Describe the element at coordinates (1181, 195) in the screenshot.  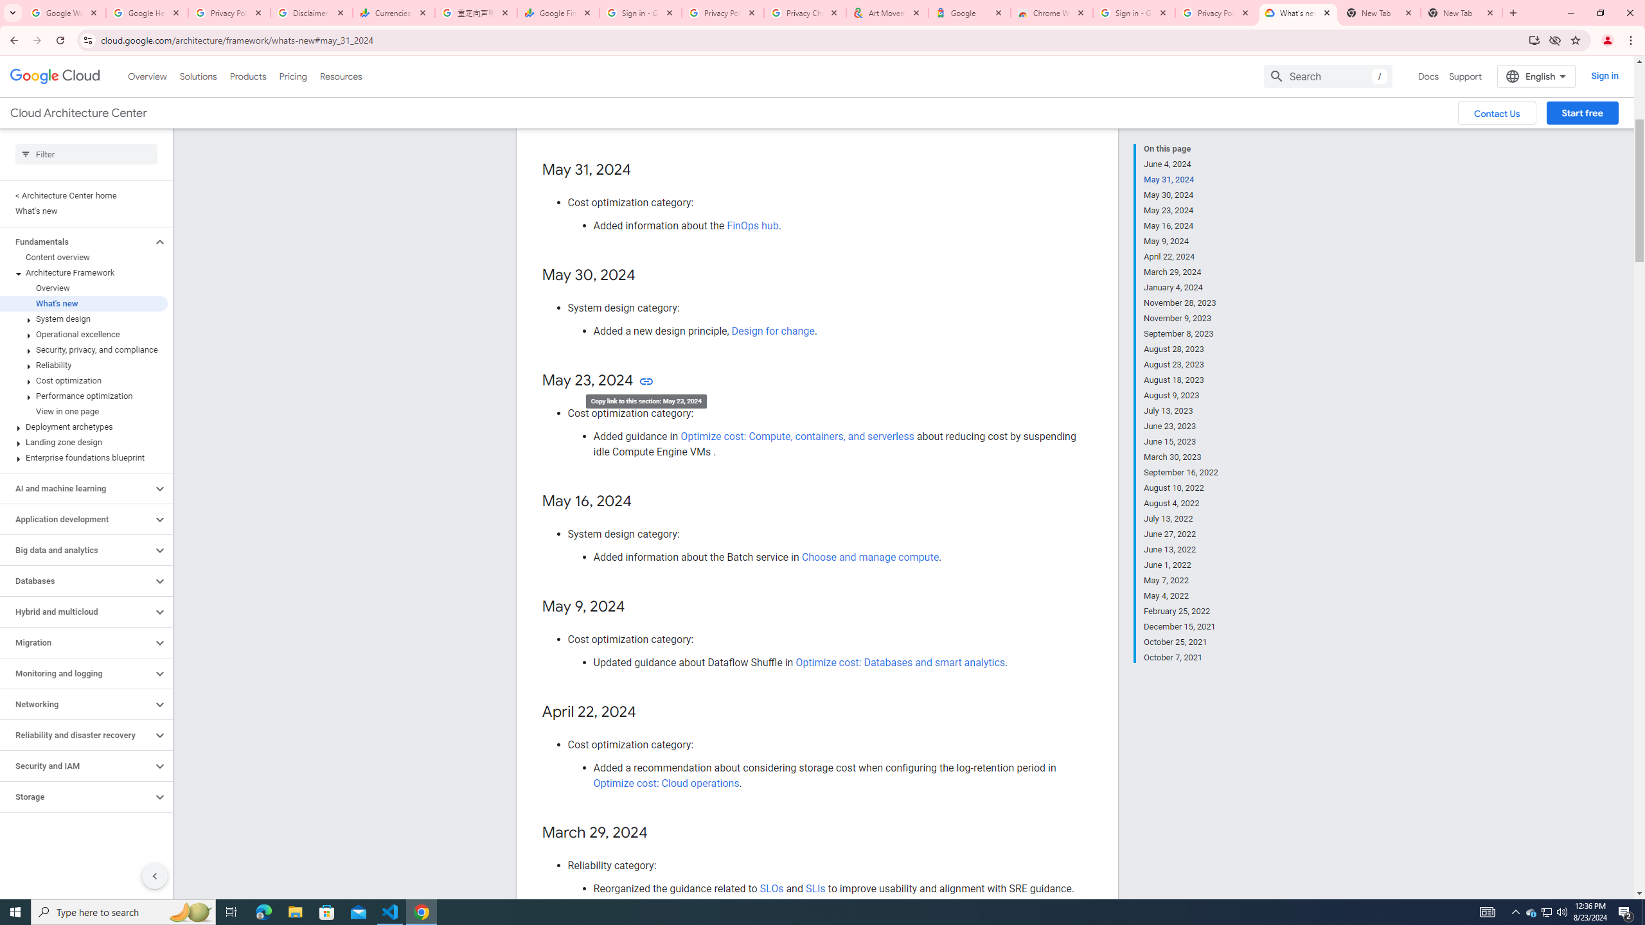
I see `May 30, 2024` at that location.